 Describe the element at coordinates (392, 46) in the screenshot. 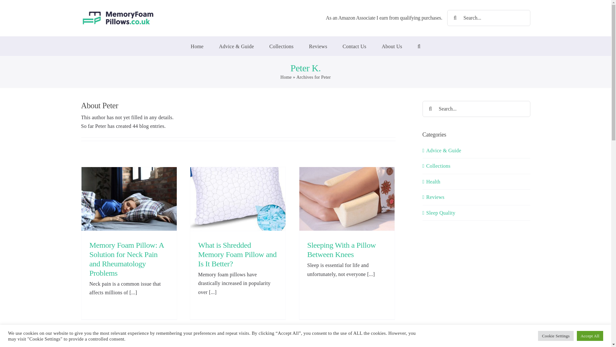

I see `About Us` at that location.